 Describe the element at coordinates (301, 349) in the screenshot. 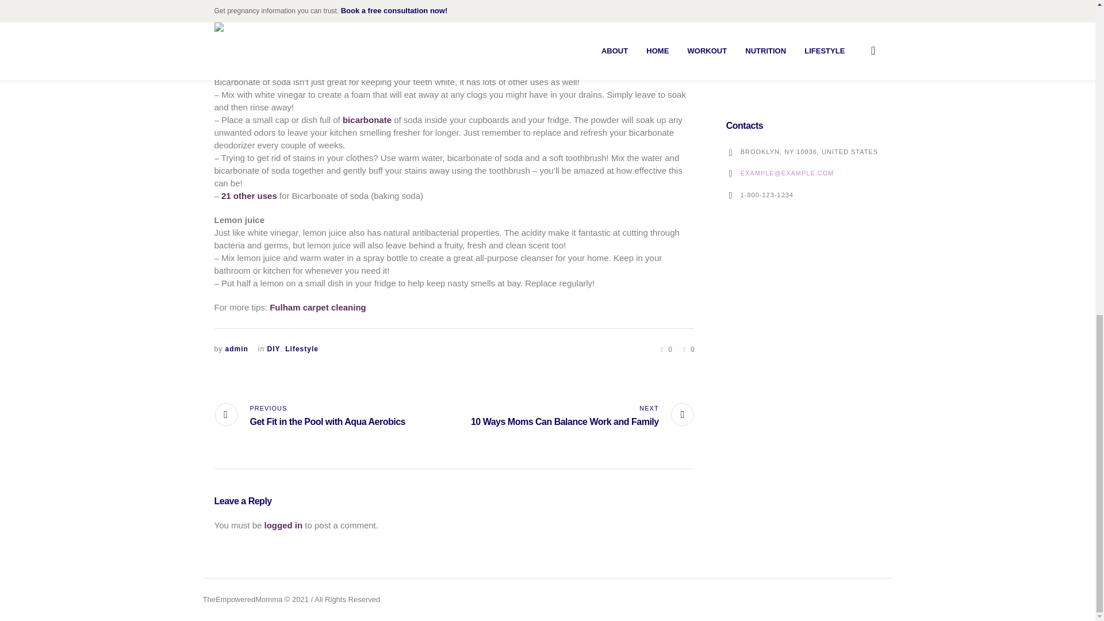

I see `Lifestyle` at that location.